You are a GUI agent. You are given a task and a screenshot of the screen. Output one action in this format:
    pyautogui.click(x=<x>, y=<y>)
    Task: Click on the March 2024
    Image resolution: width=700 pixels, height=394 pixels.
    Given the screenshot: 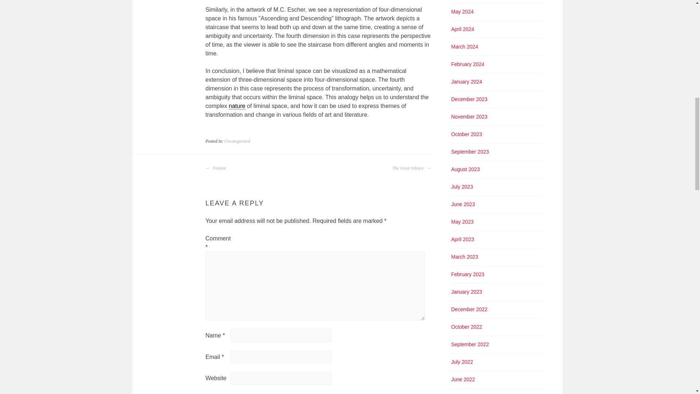 What is the action you would take?
    pyautogui.click(x=464, y=47)
    